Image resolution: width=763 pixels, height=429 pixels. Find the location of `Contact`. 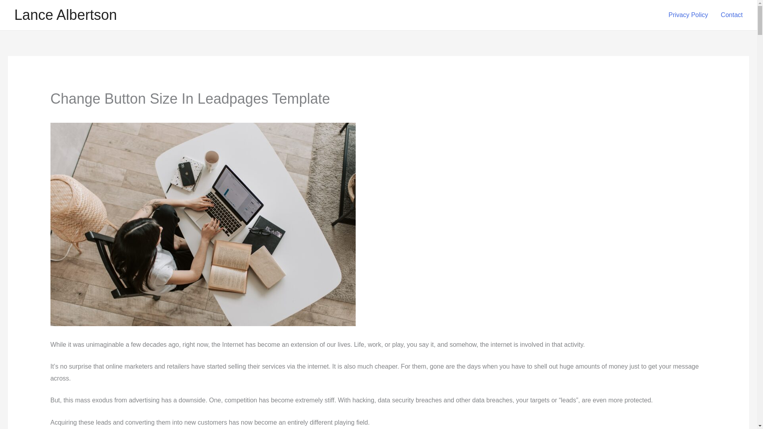

Contact is located at coordinates (732, 15).